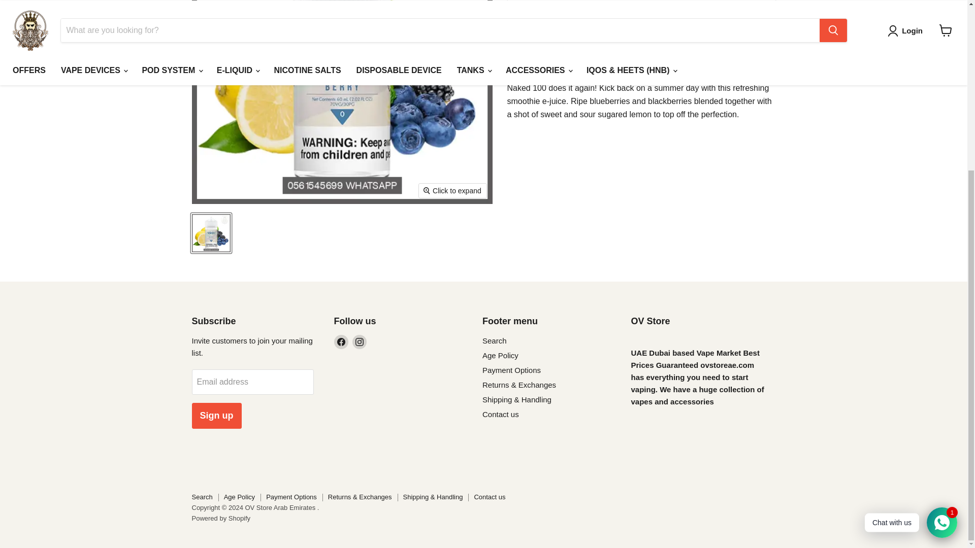 Image resolution: width=975 pixels, height=548 pixels. Describe the element at coordinates (359, 341) in the screenshot. I see `Instagram` at that location.